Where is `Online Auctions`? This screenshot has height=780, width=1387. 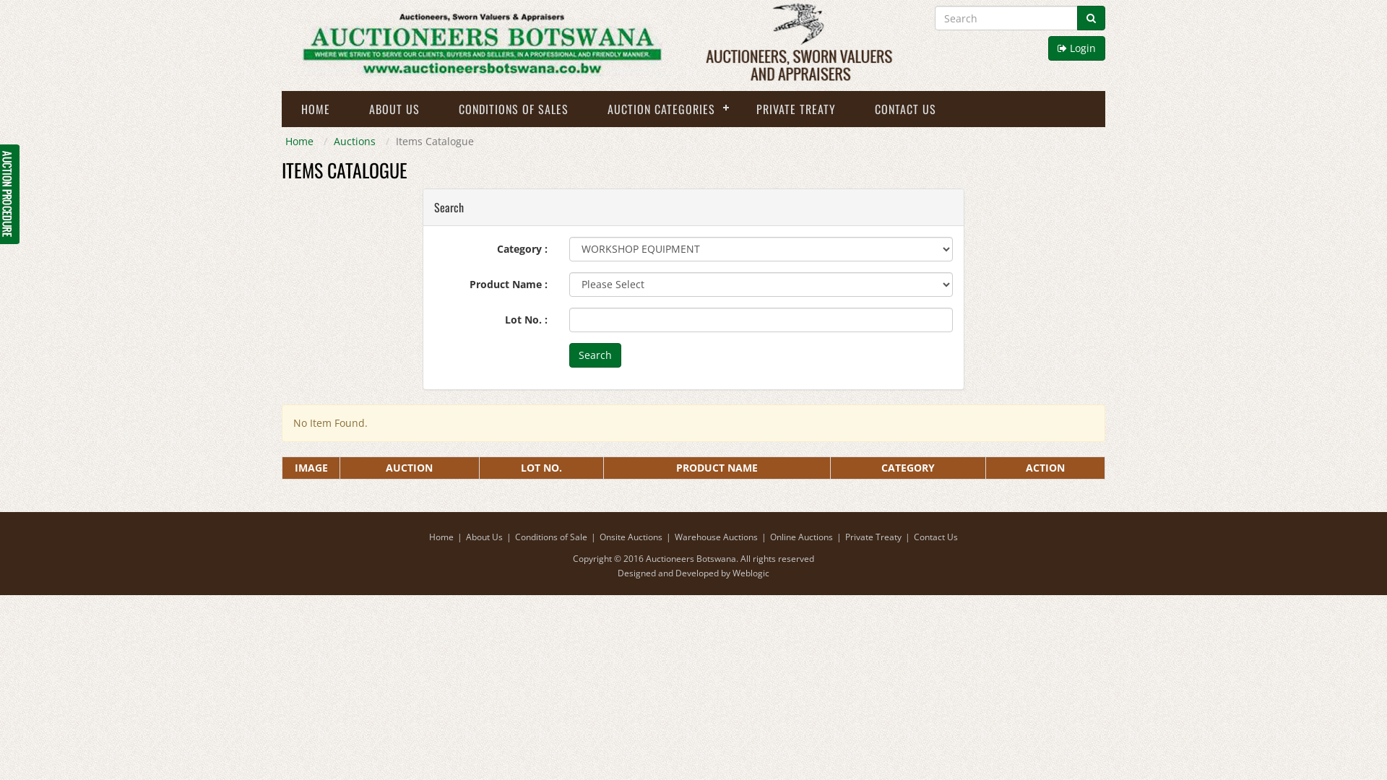 Online Auctions is located at coordinates (802, 537).